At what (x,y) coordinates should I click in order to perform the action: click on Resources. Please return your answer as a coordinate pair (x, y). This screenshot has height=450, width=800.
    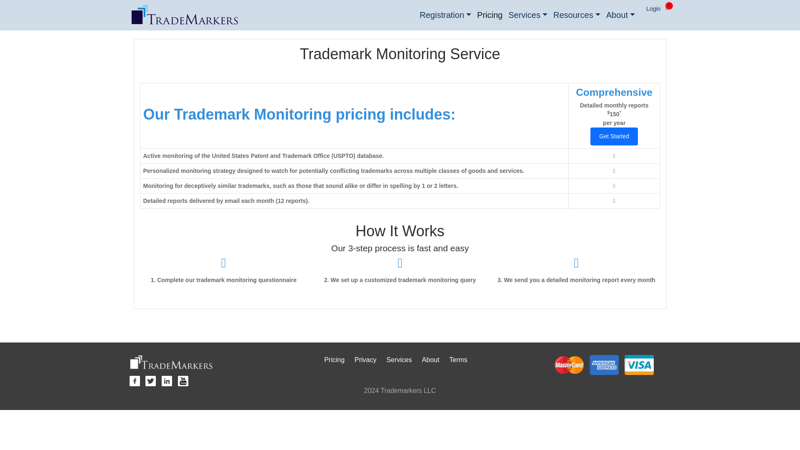
    Looking at the image, I should click on (577, 15).